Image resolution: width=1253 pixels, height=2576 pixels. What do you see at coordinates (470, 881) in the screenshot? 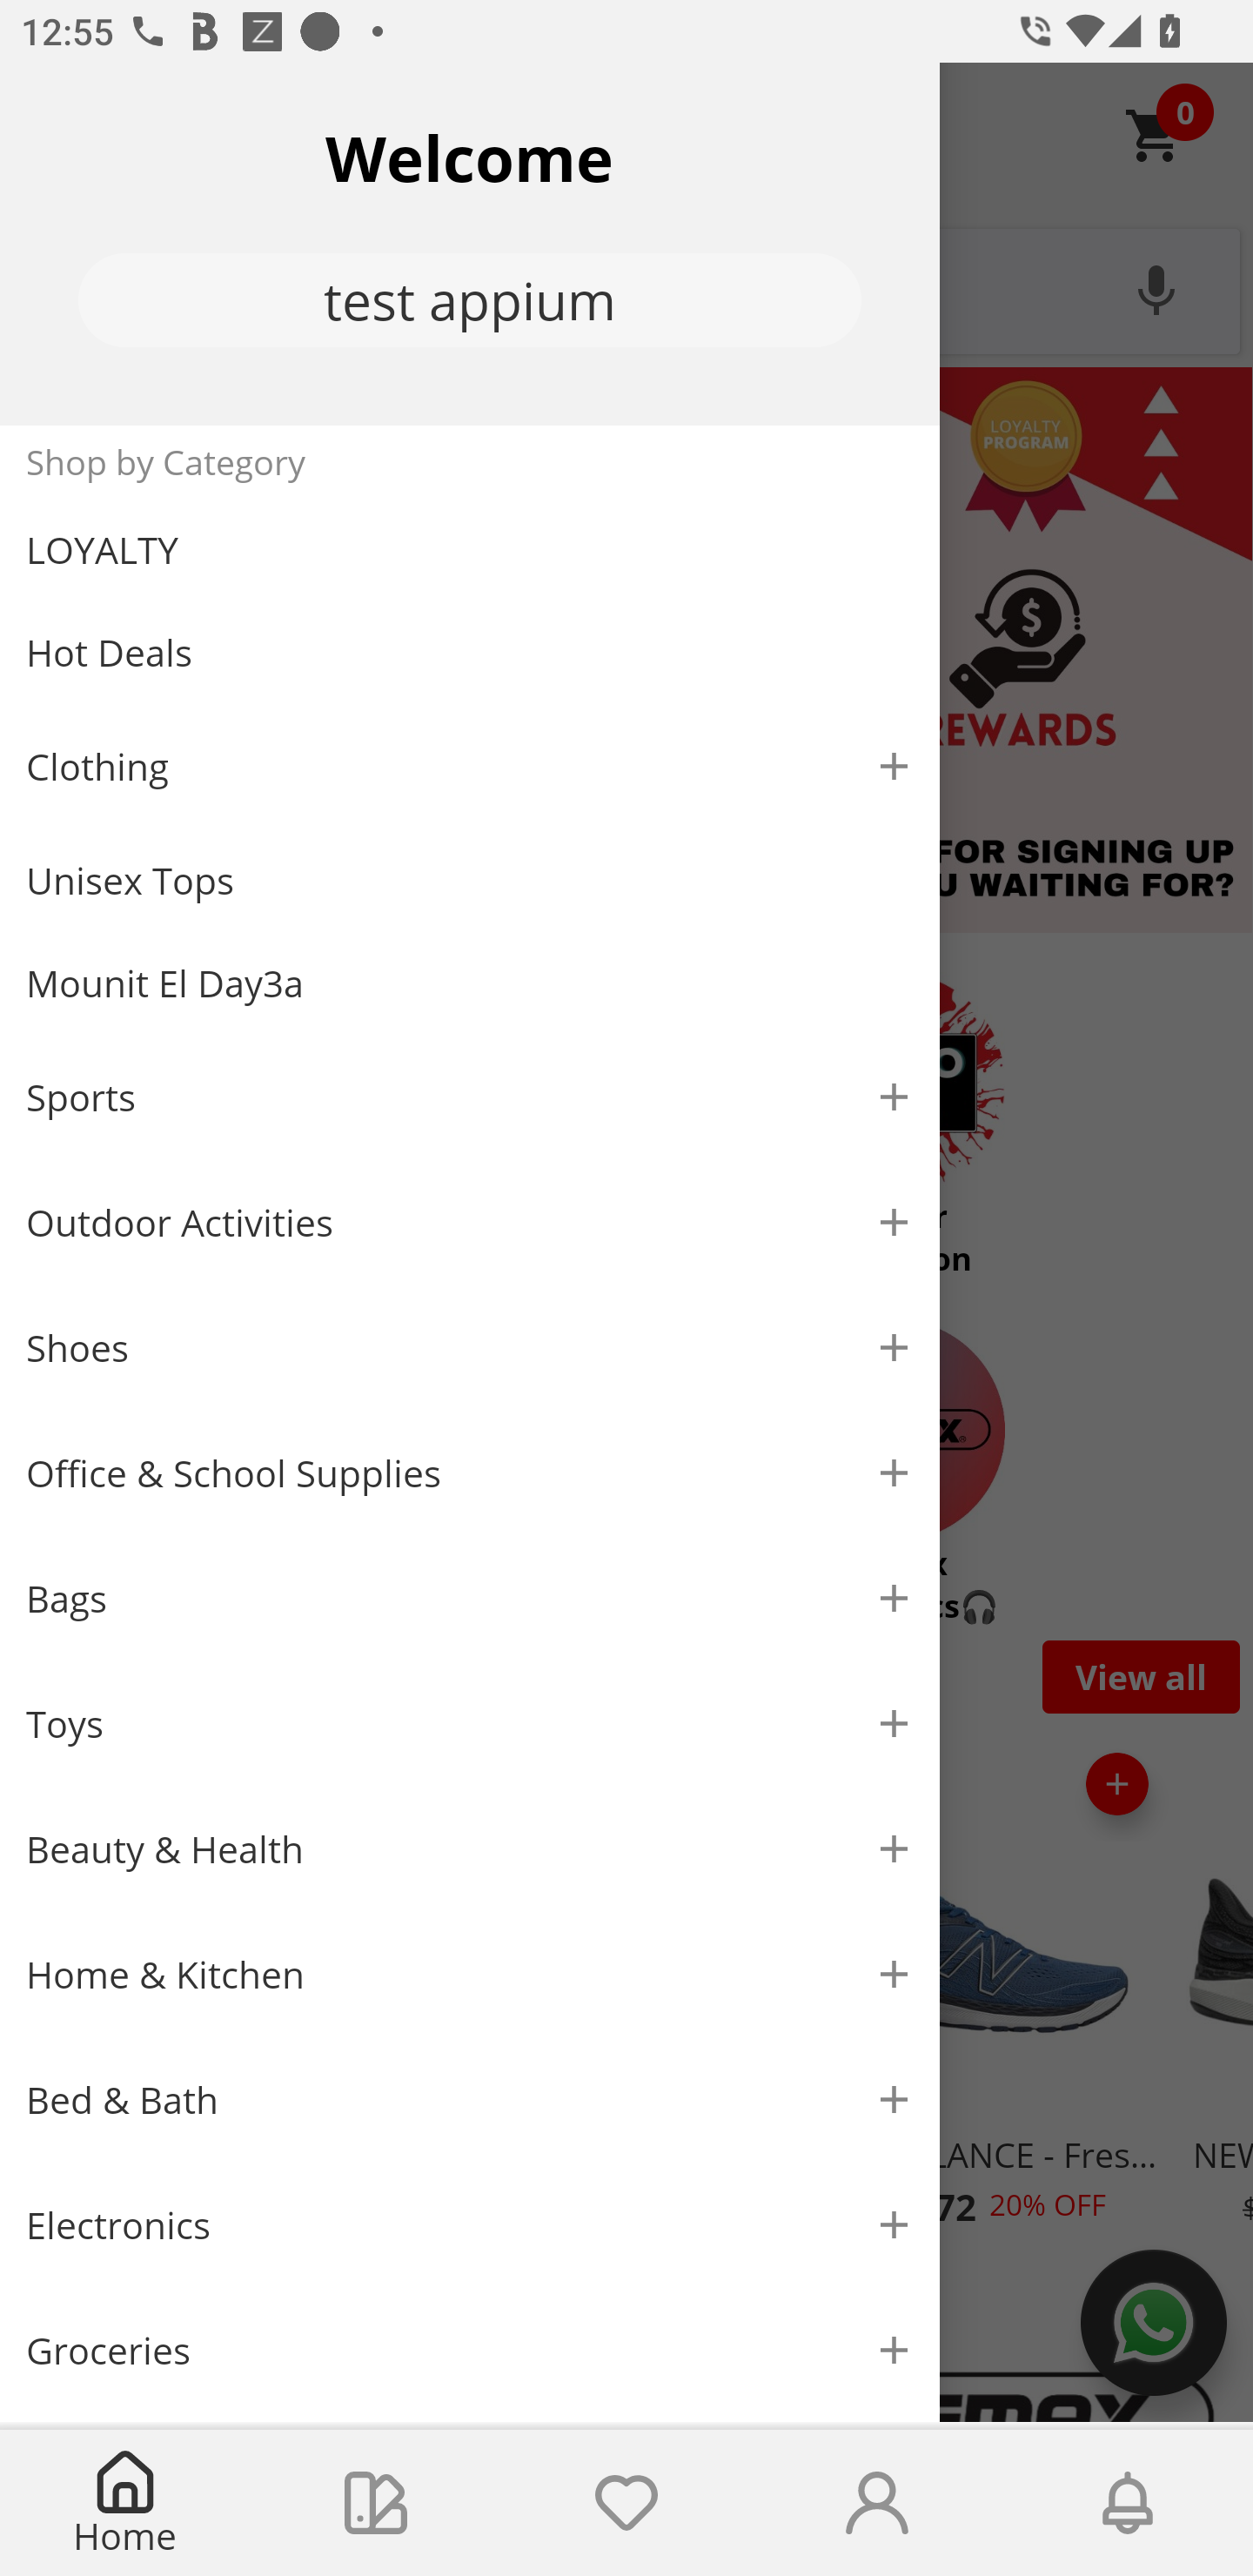
I see `Unisex Tops` at bounding box center [470, 881].